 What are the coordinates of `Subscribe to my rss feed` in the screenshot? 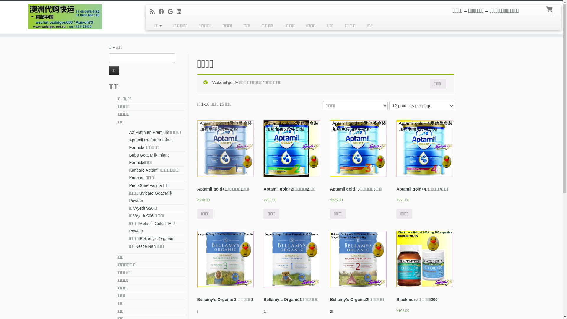 It's located at (154, 12).